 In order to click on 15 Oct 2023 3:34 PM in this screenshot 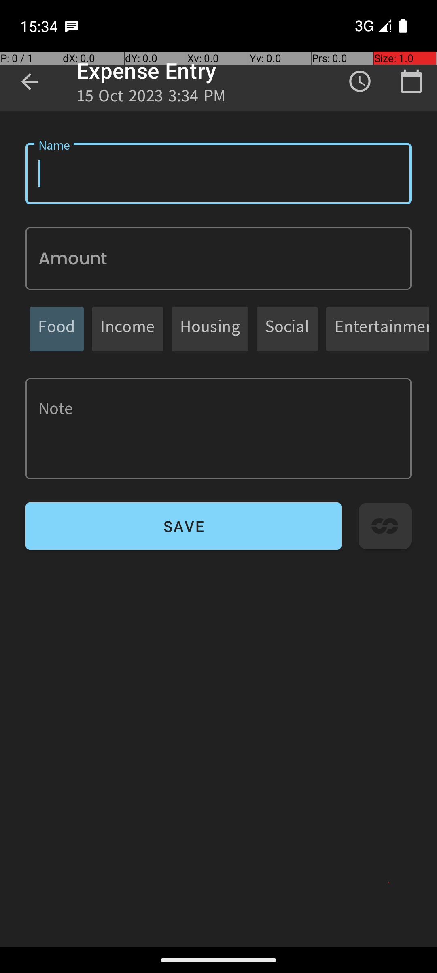, I will do `click(151, 98)`.